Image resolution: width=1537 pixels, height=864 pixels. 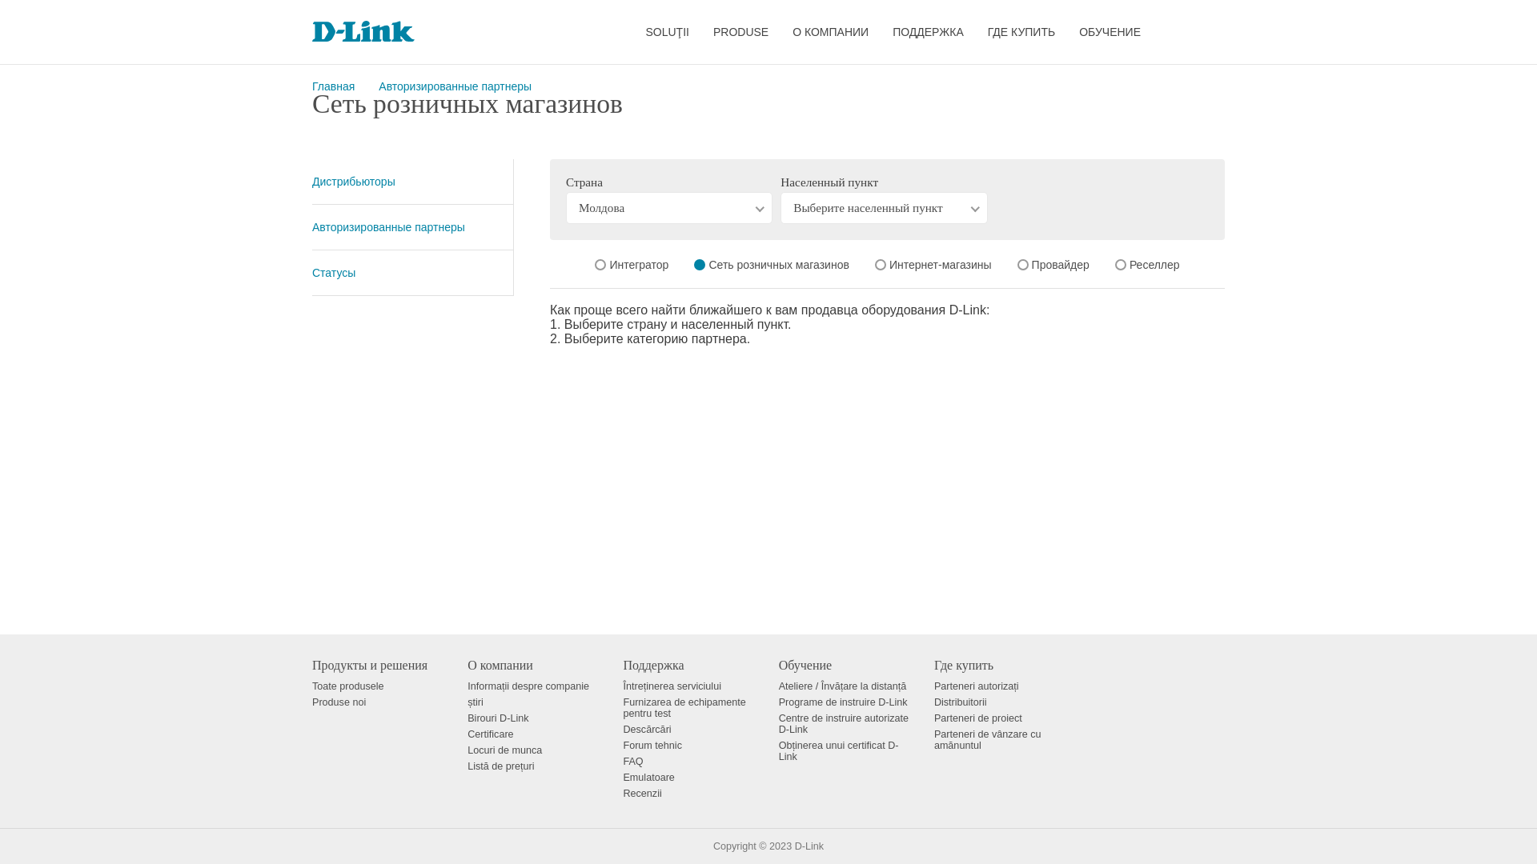 What do you see at coordinates (642, 794) in the screenshot?
I see `Recenzii` at bounding box center [642, 794].